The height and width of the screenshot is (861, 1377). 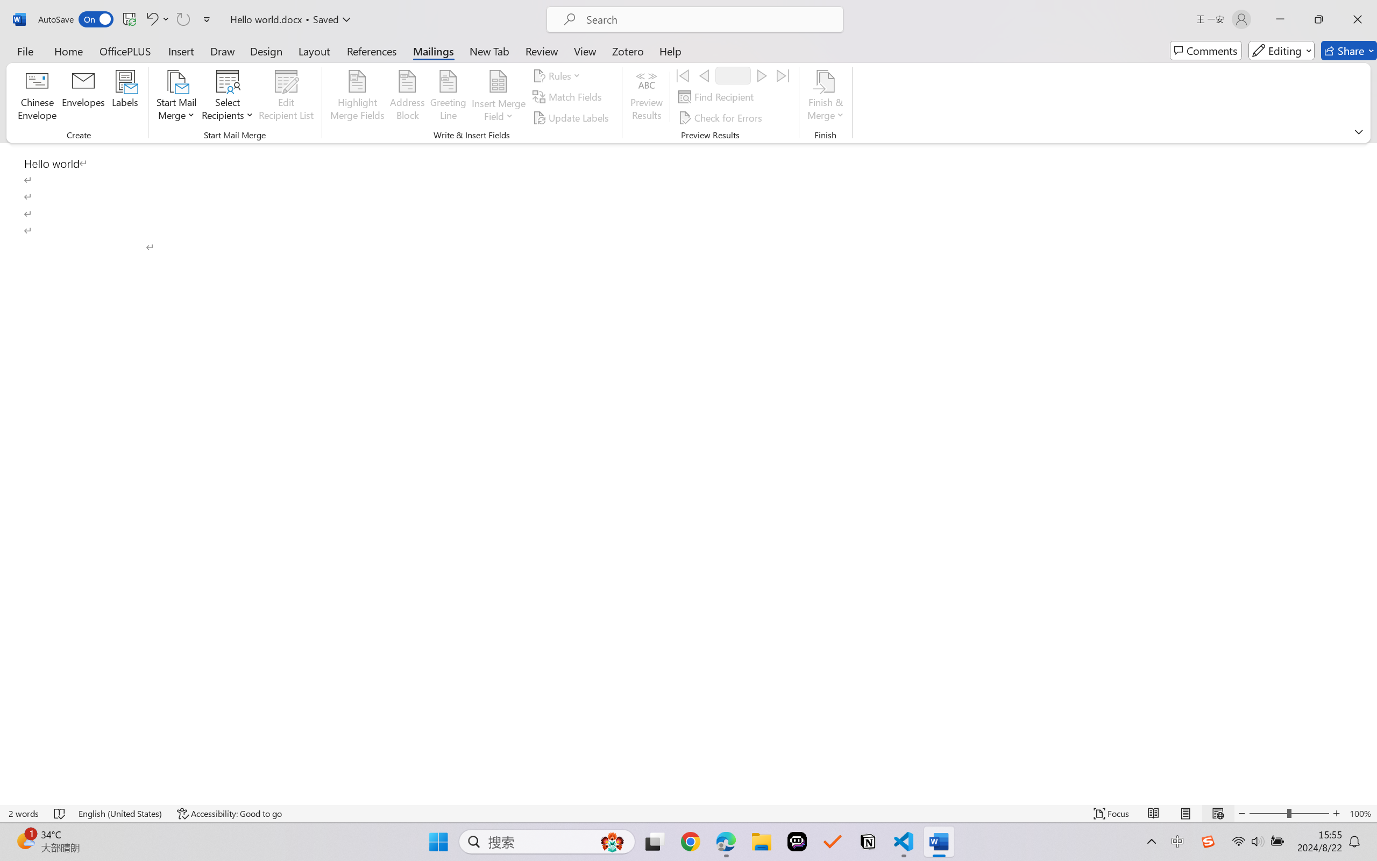 What do you see at coordinates (286, 97) in the screenshot?
I see `Edit Recipient List...` at bounding box center [286, 97].